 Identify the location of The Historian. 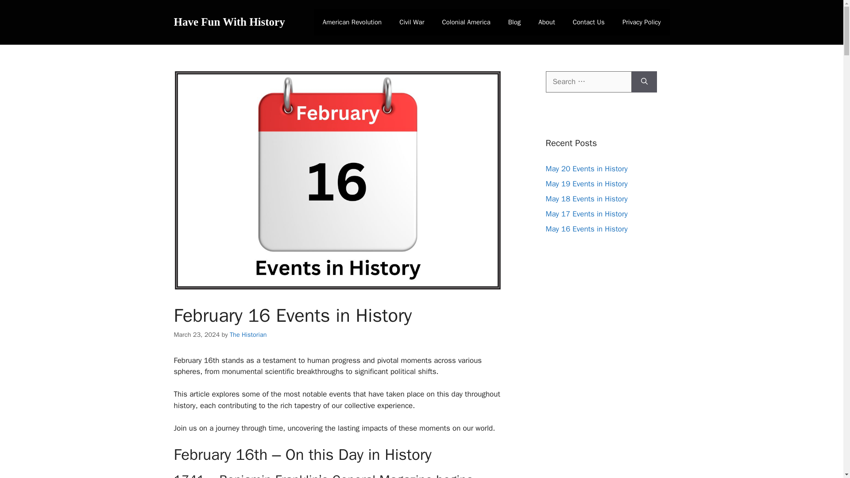
(248, 335).